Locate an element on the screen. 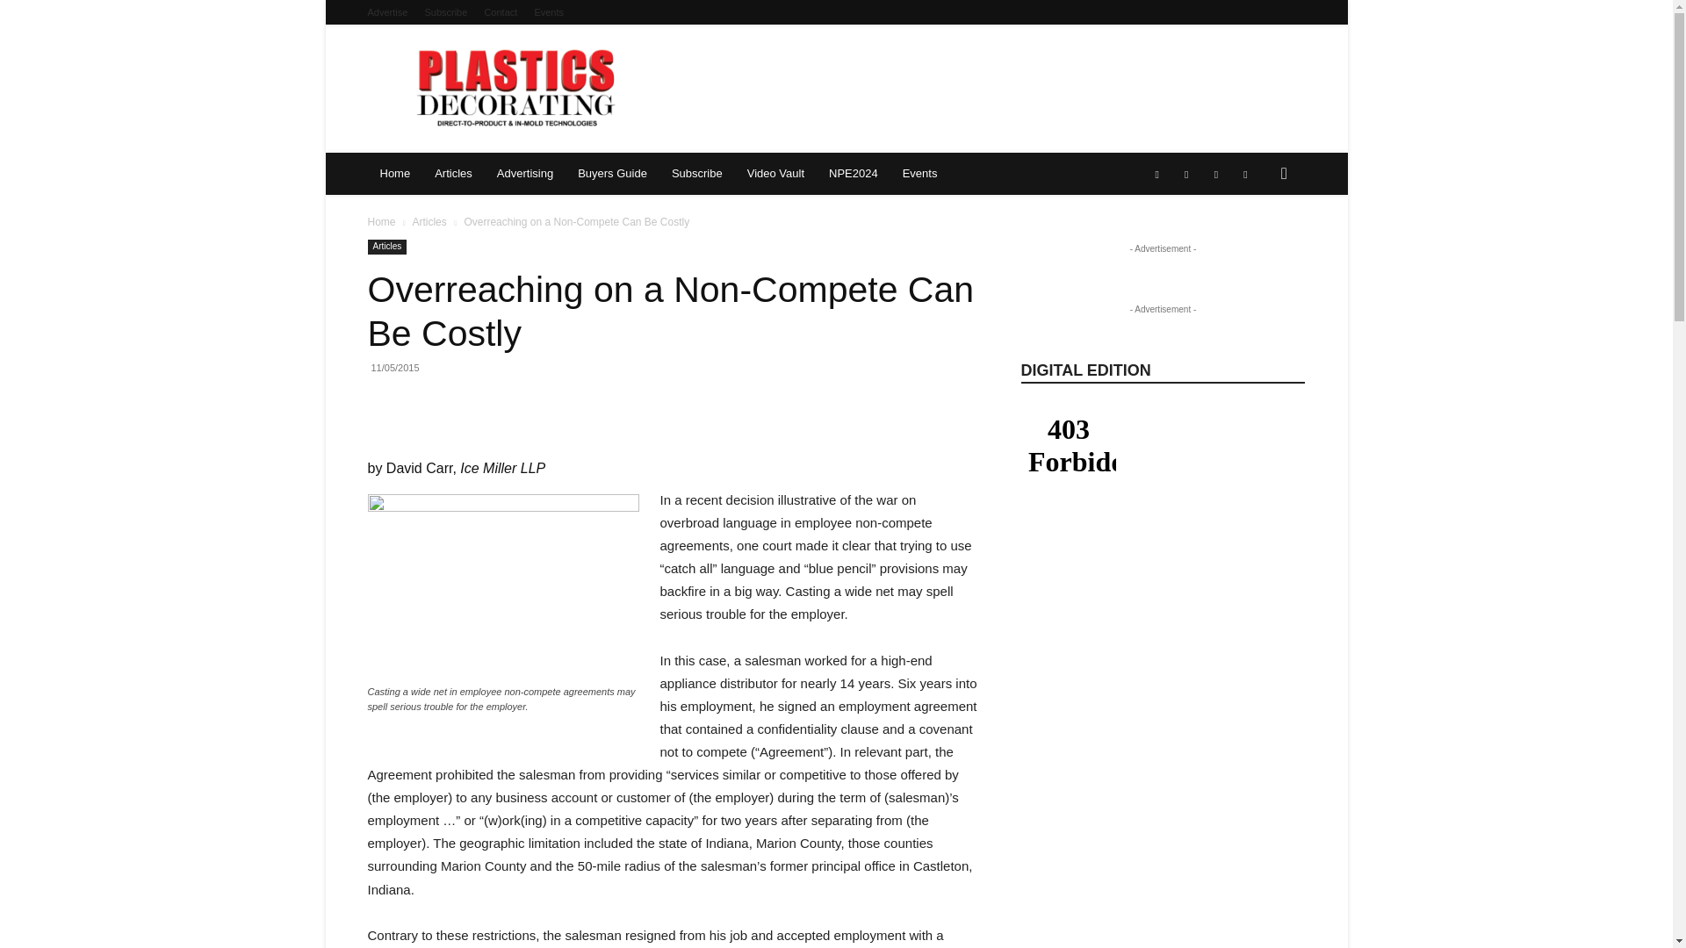  Mail is located at coordinates (1215, 174).